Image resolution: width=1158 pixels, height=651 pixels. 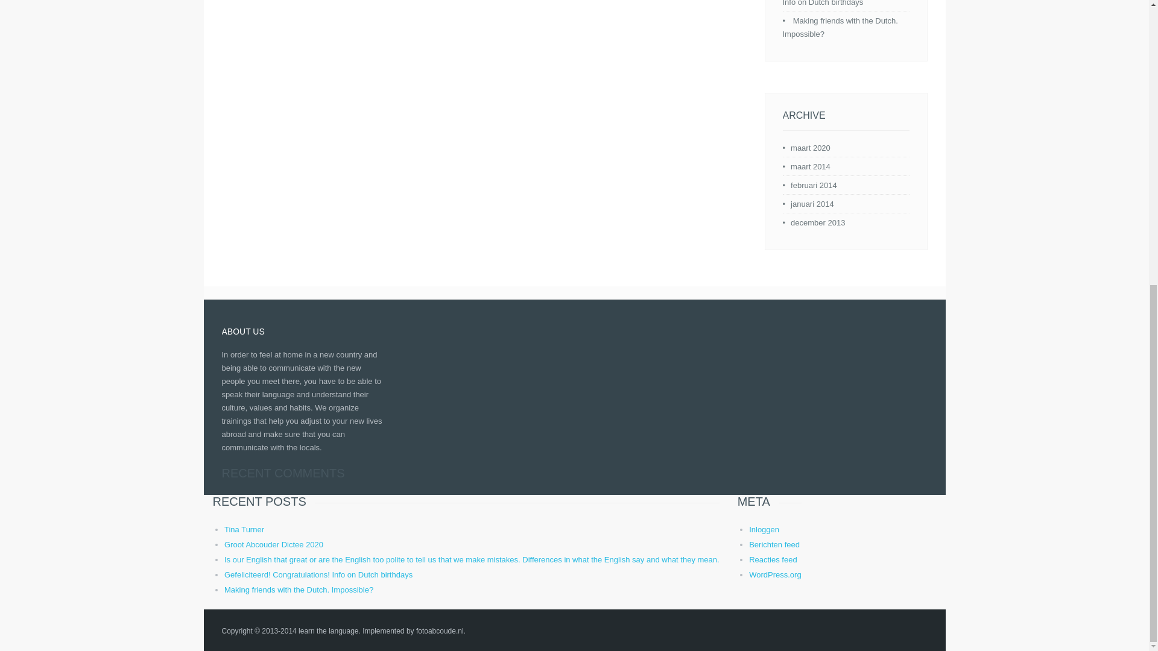 I want to click on fotoabcoude.nl, so click(x=440, y=631).